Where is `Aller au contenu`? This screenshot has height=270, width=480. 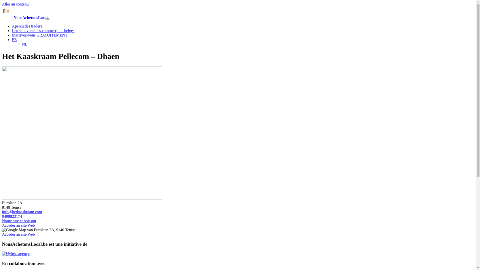
Aller au contenu is located at coordinates (15, 4).